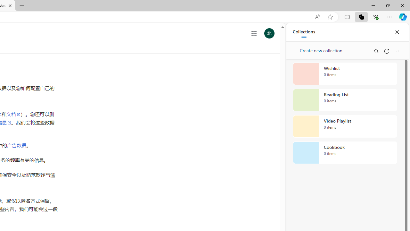 The image size is (410, 231). What do you see at coordinates (345, 126) in the screenshot?
I see `Video Playlist collection, 0 items` at bounding box center [345, 126].